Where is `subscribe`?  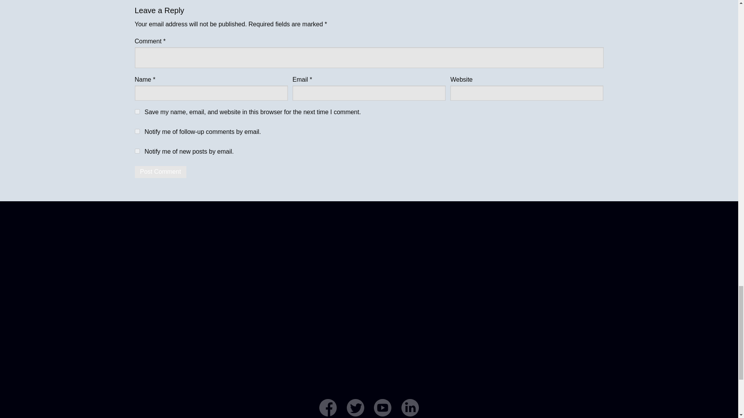 subscribe is located at coordinates (137, 131).